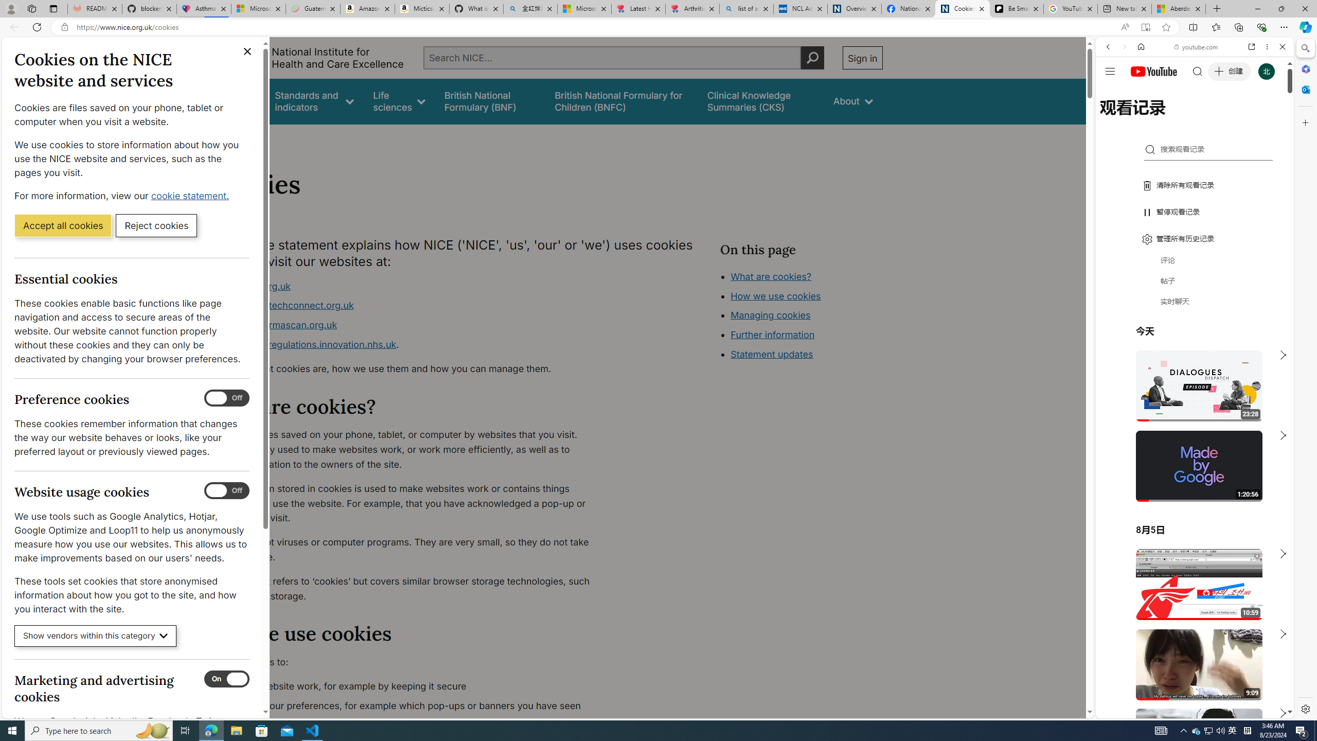 The height and width of the screenshot is (741, 1317). I want to click on Click to scroll right, so click(1273, 413).